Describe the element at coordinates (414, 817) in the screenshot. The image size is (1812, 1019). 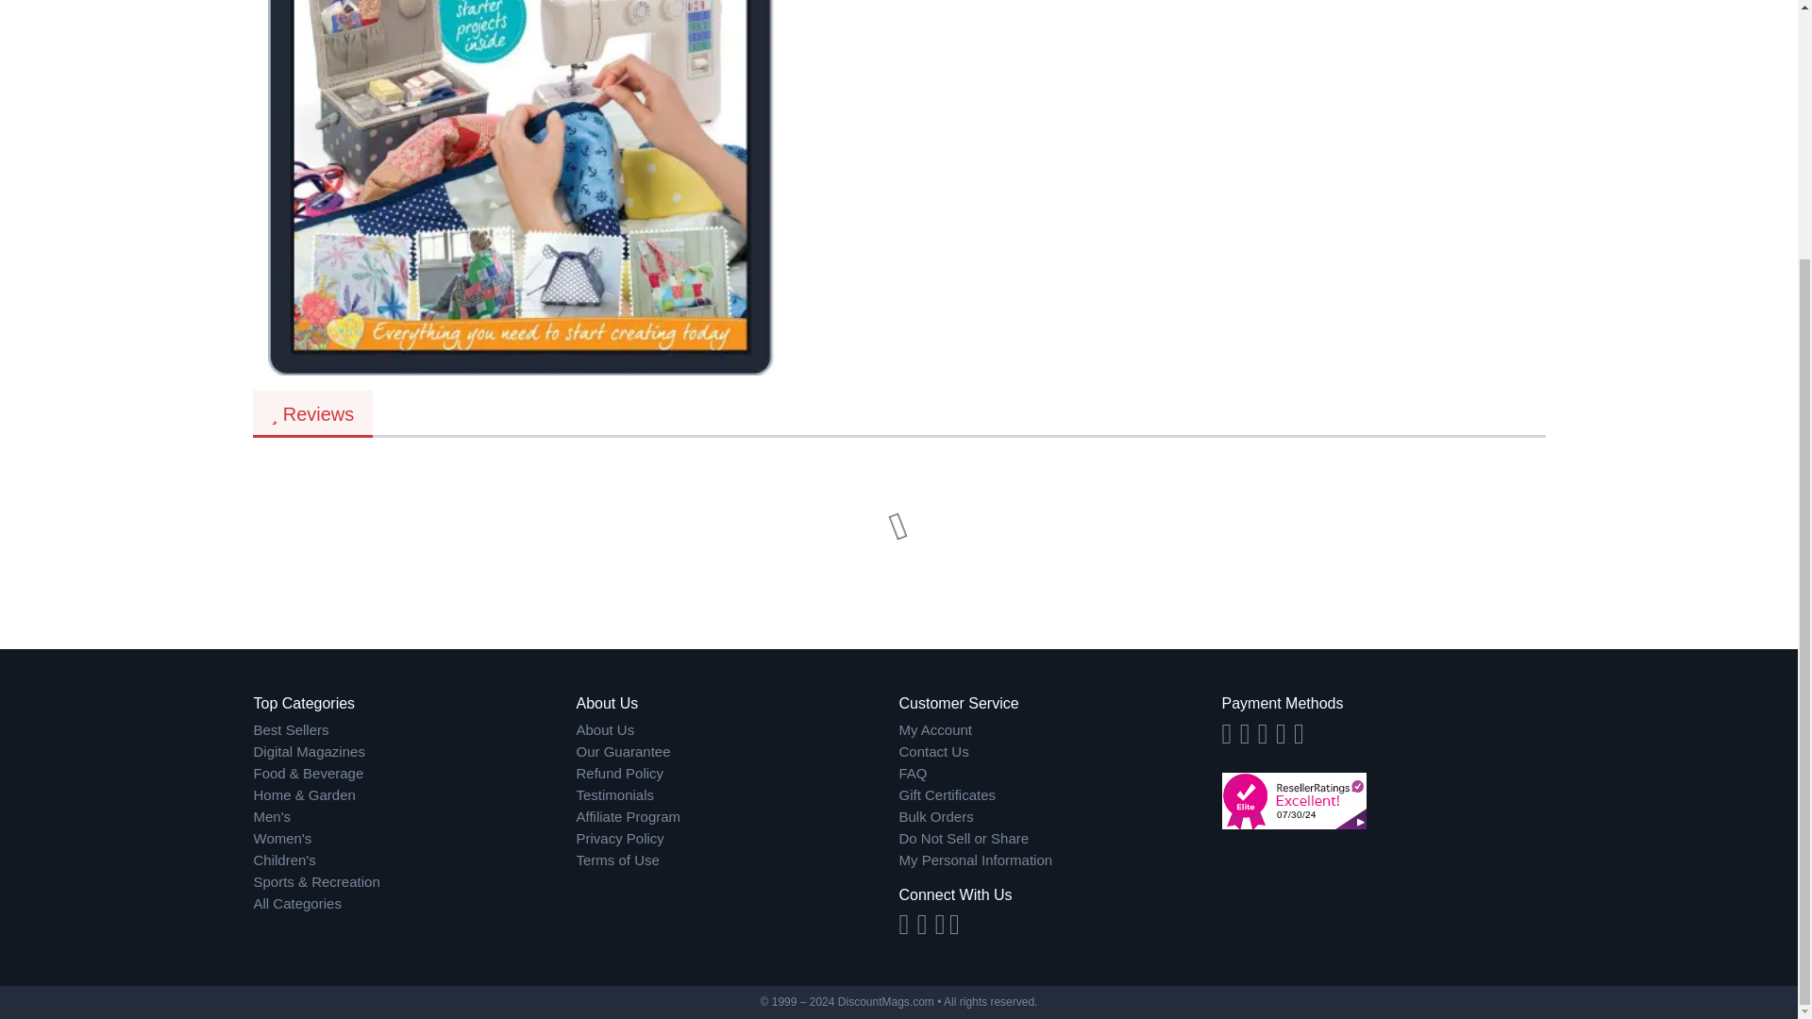
I see `FAQ` at that location.